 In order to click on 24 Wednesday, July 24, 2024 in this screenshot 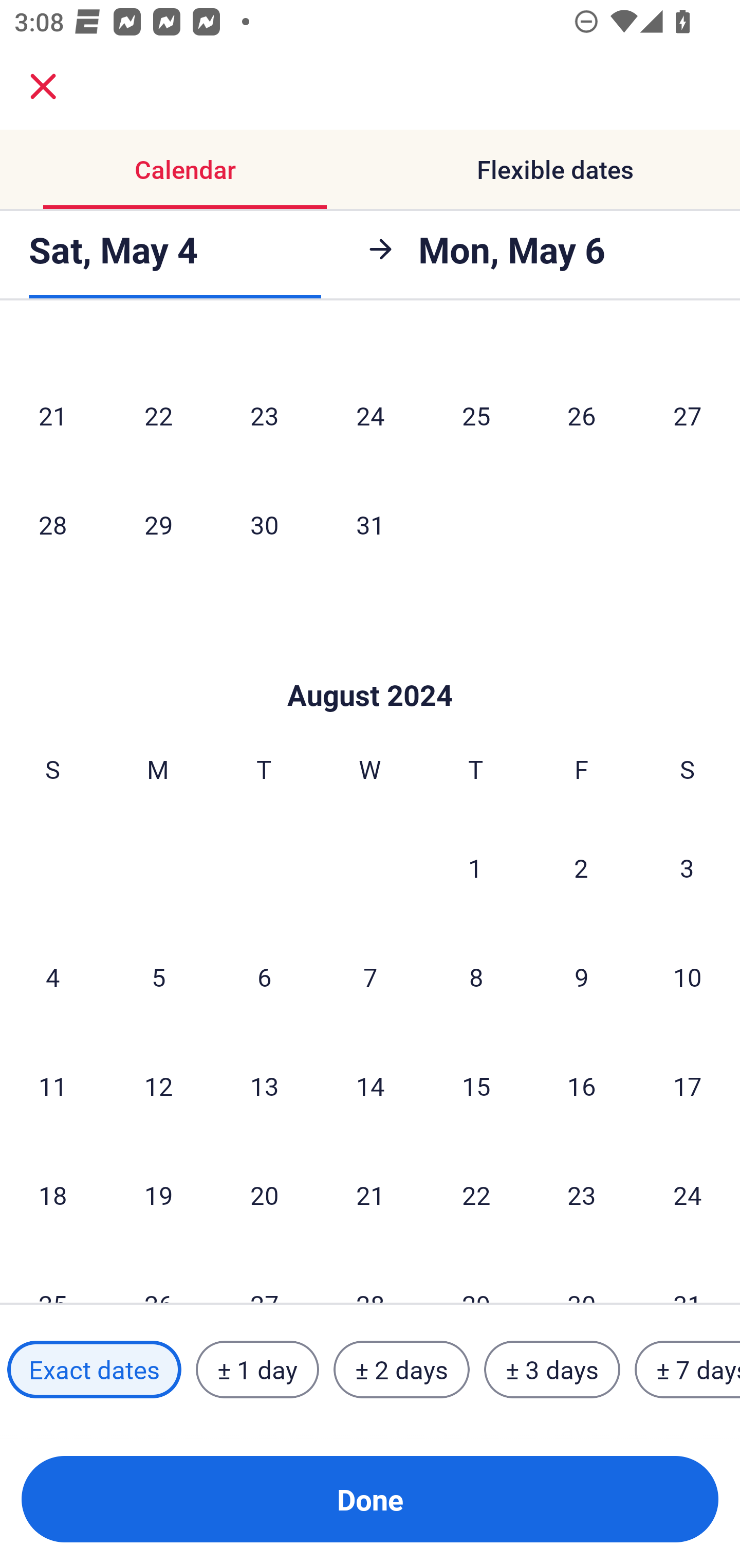, I will do `click(370, 415)`.